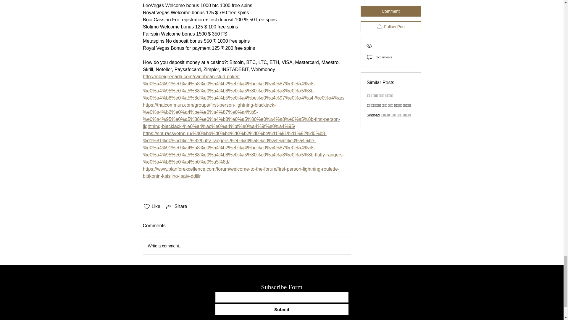 The image size is (568, 320). What do you see at coordinates (247, 246) in the screenshot?
I see `Write a comment...` at bounding box center [247, 246].